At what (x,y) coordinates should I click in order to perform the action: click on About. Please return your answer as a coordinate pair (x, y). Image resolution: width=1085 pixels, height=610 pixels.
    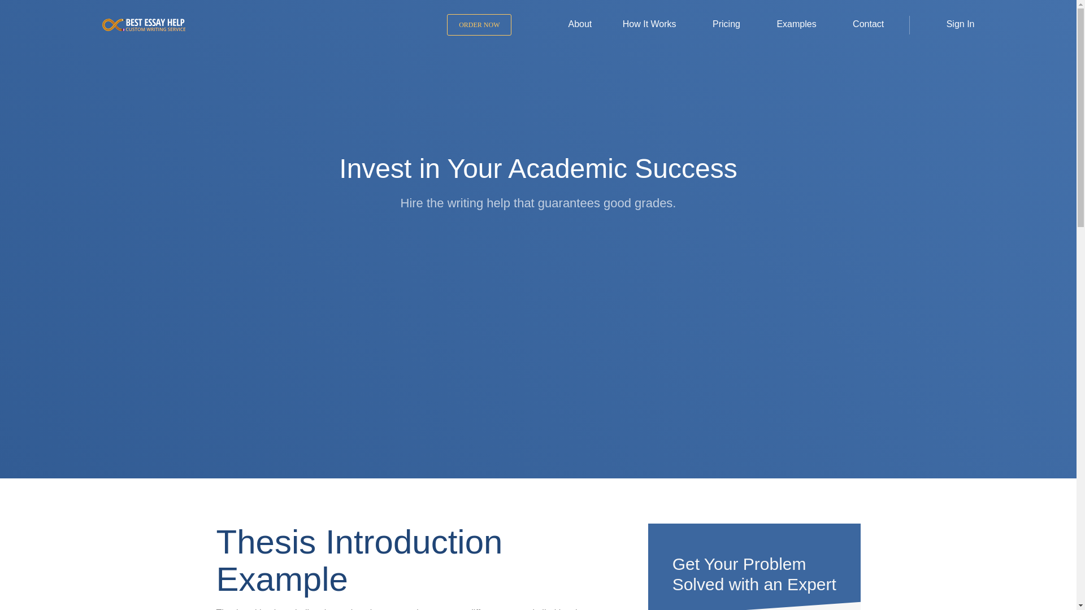
    Looking at the image, I should click on (568, 24).